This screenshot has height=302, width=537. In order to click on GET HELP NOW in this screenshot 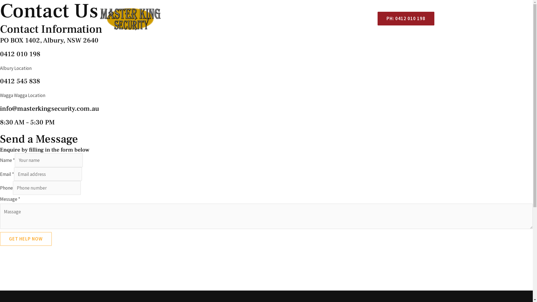, I will do `click(26, 239)`.